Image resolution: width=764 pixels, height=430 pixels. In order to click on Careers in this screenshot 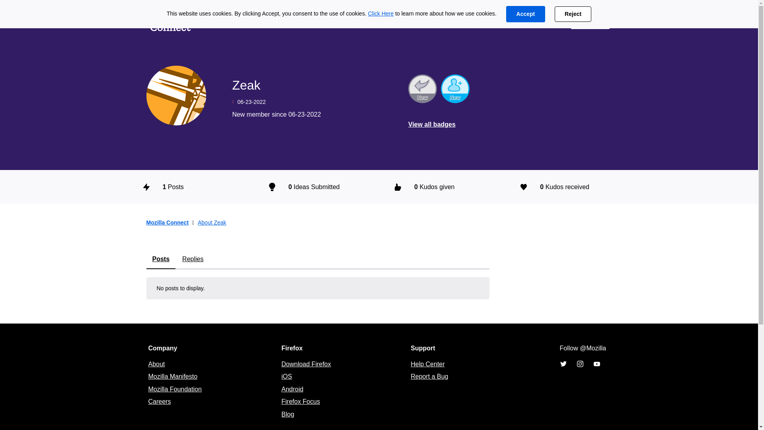, I will do `click(159, 401)`.